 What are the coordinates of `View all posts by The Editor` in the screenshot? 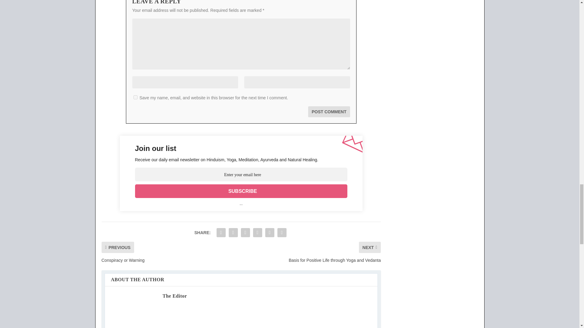 It's located at (175, 296).